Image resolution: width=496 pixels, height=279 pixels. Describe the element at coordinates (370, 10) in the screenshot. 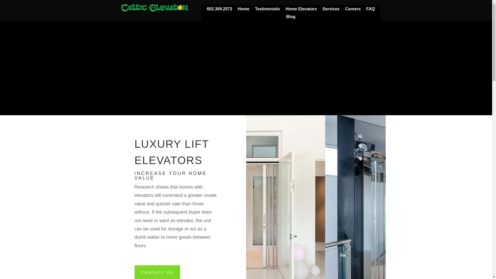

I see `FAQ` at that location.